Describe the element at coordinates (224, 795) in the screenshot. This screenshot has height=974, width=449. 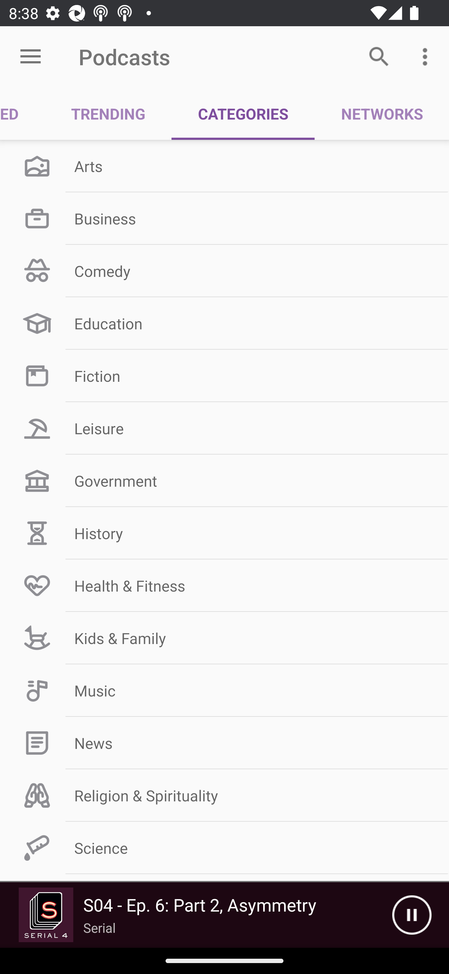
I see `Religion & Spirituality` at that location.